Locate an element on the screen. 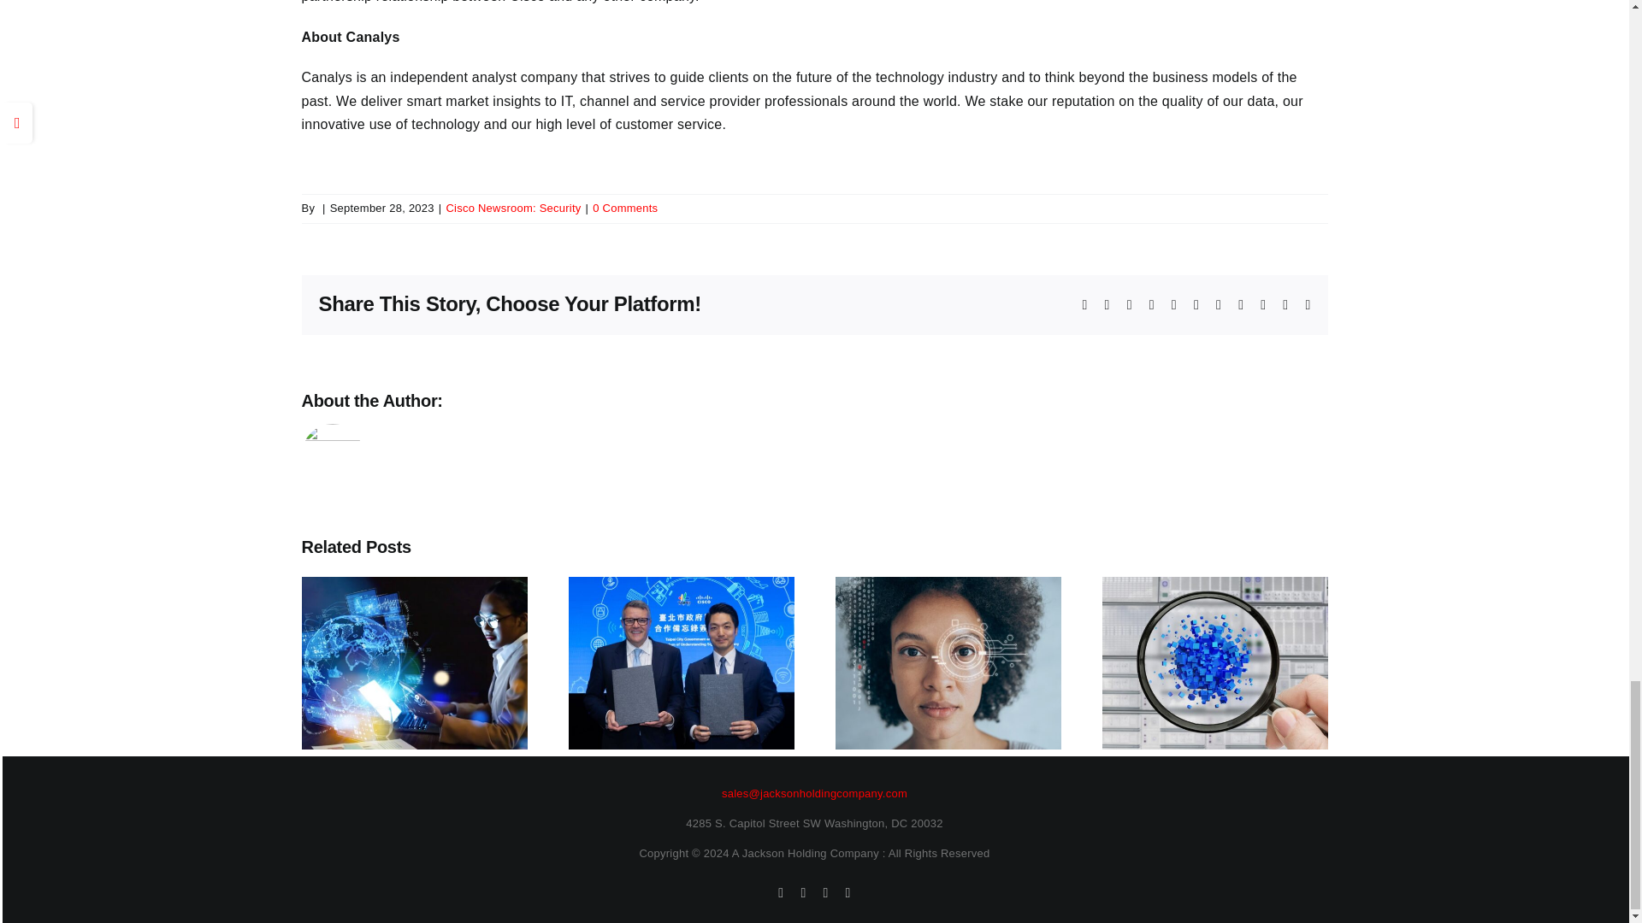 The width and height of the screenshot is (1642, 923). WhatsApp is located at coordinates (1174, 304).